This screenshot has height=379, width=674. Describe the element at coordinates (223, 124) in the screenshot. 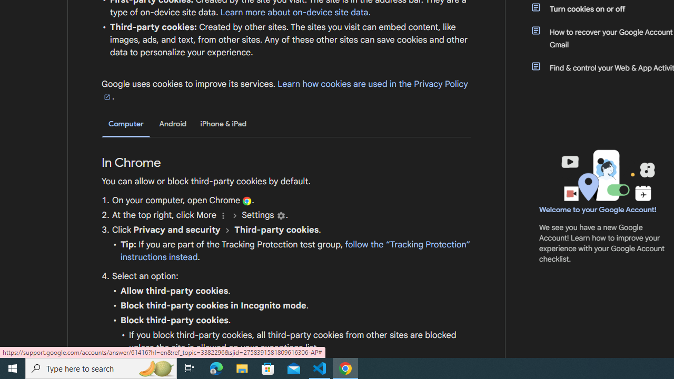

I see `iPhone & iPad` at that location.